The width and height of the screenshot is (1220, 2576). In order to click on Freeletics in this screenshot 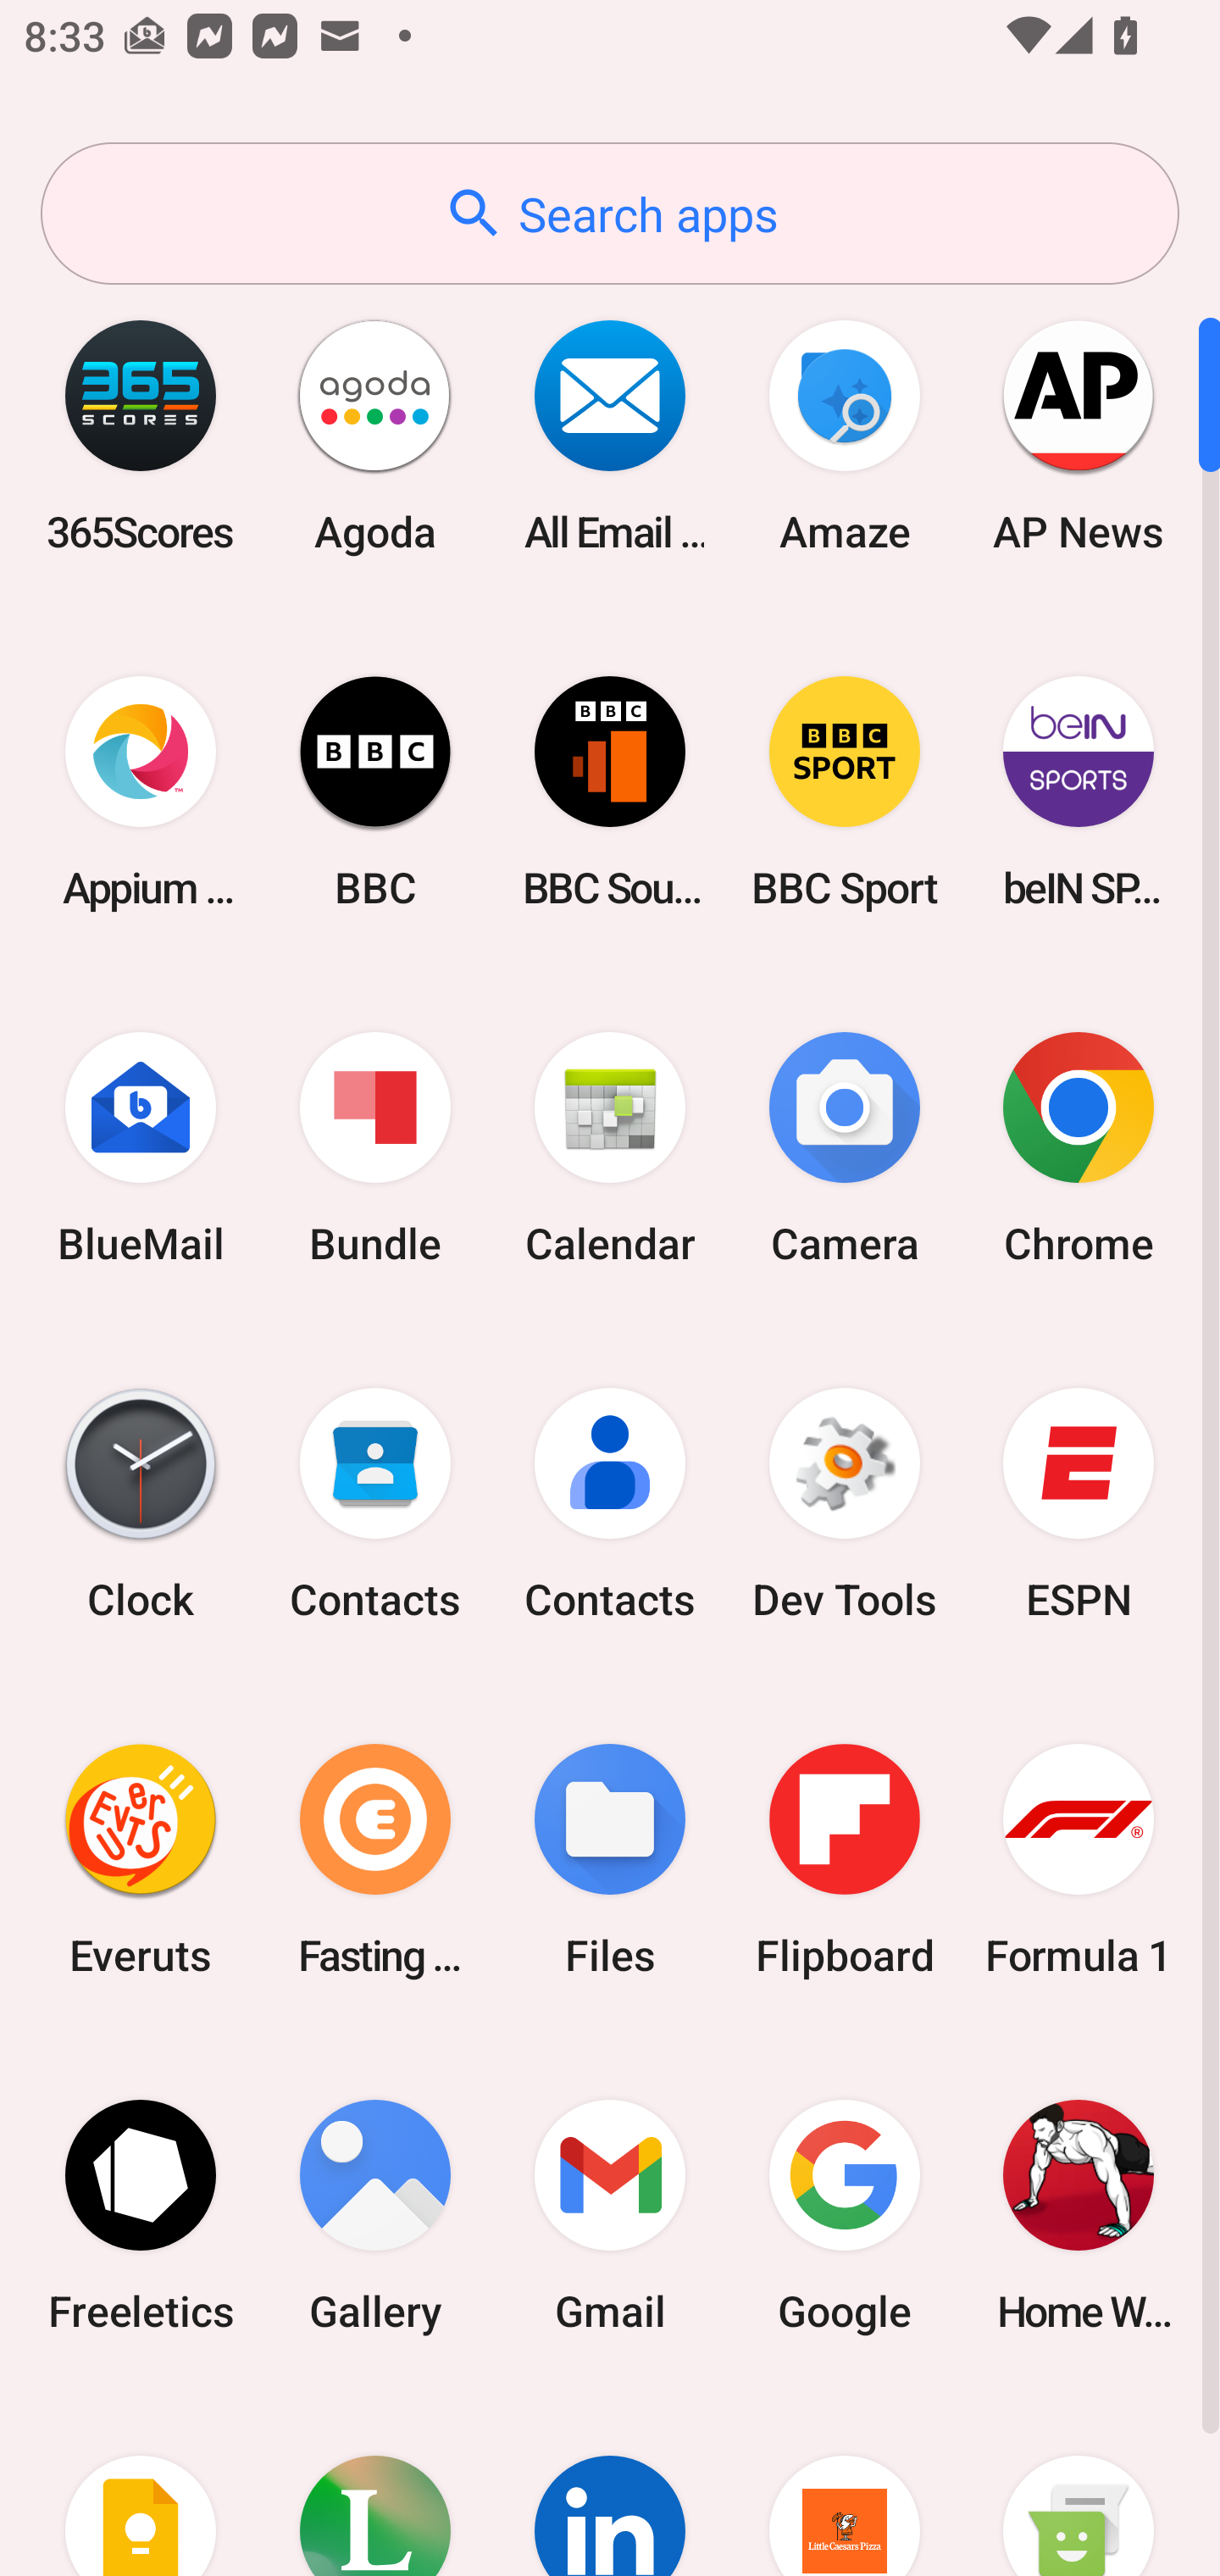, I will do `click(141, 2215)`.